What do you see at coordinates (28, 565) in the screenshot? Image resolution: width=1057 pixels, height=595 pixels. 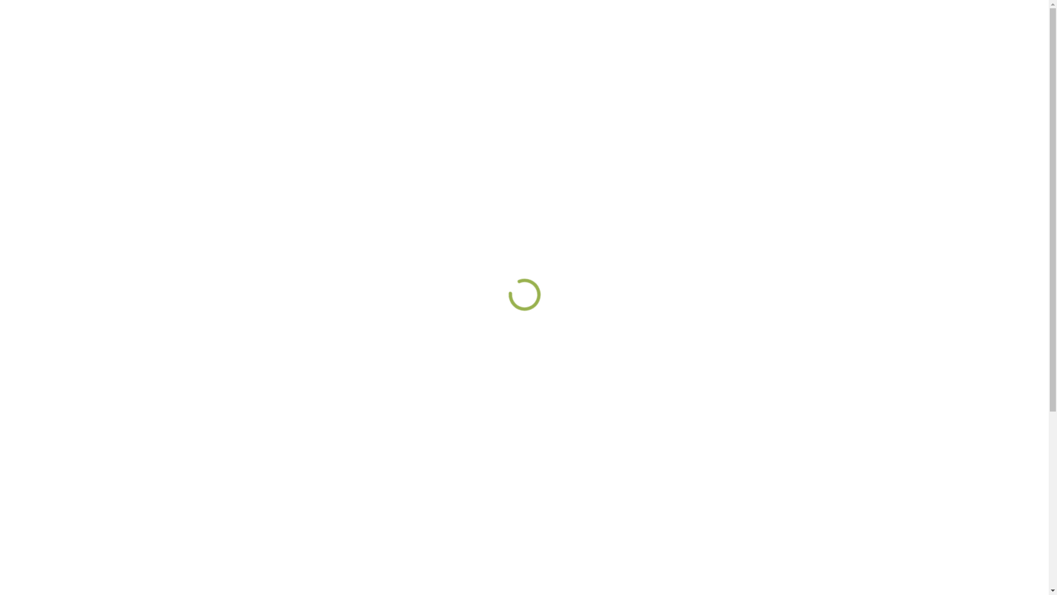 I see `How can I help you?` at bounding box center [28, 565].